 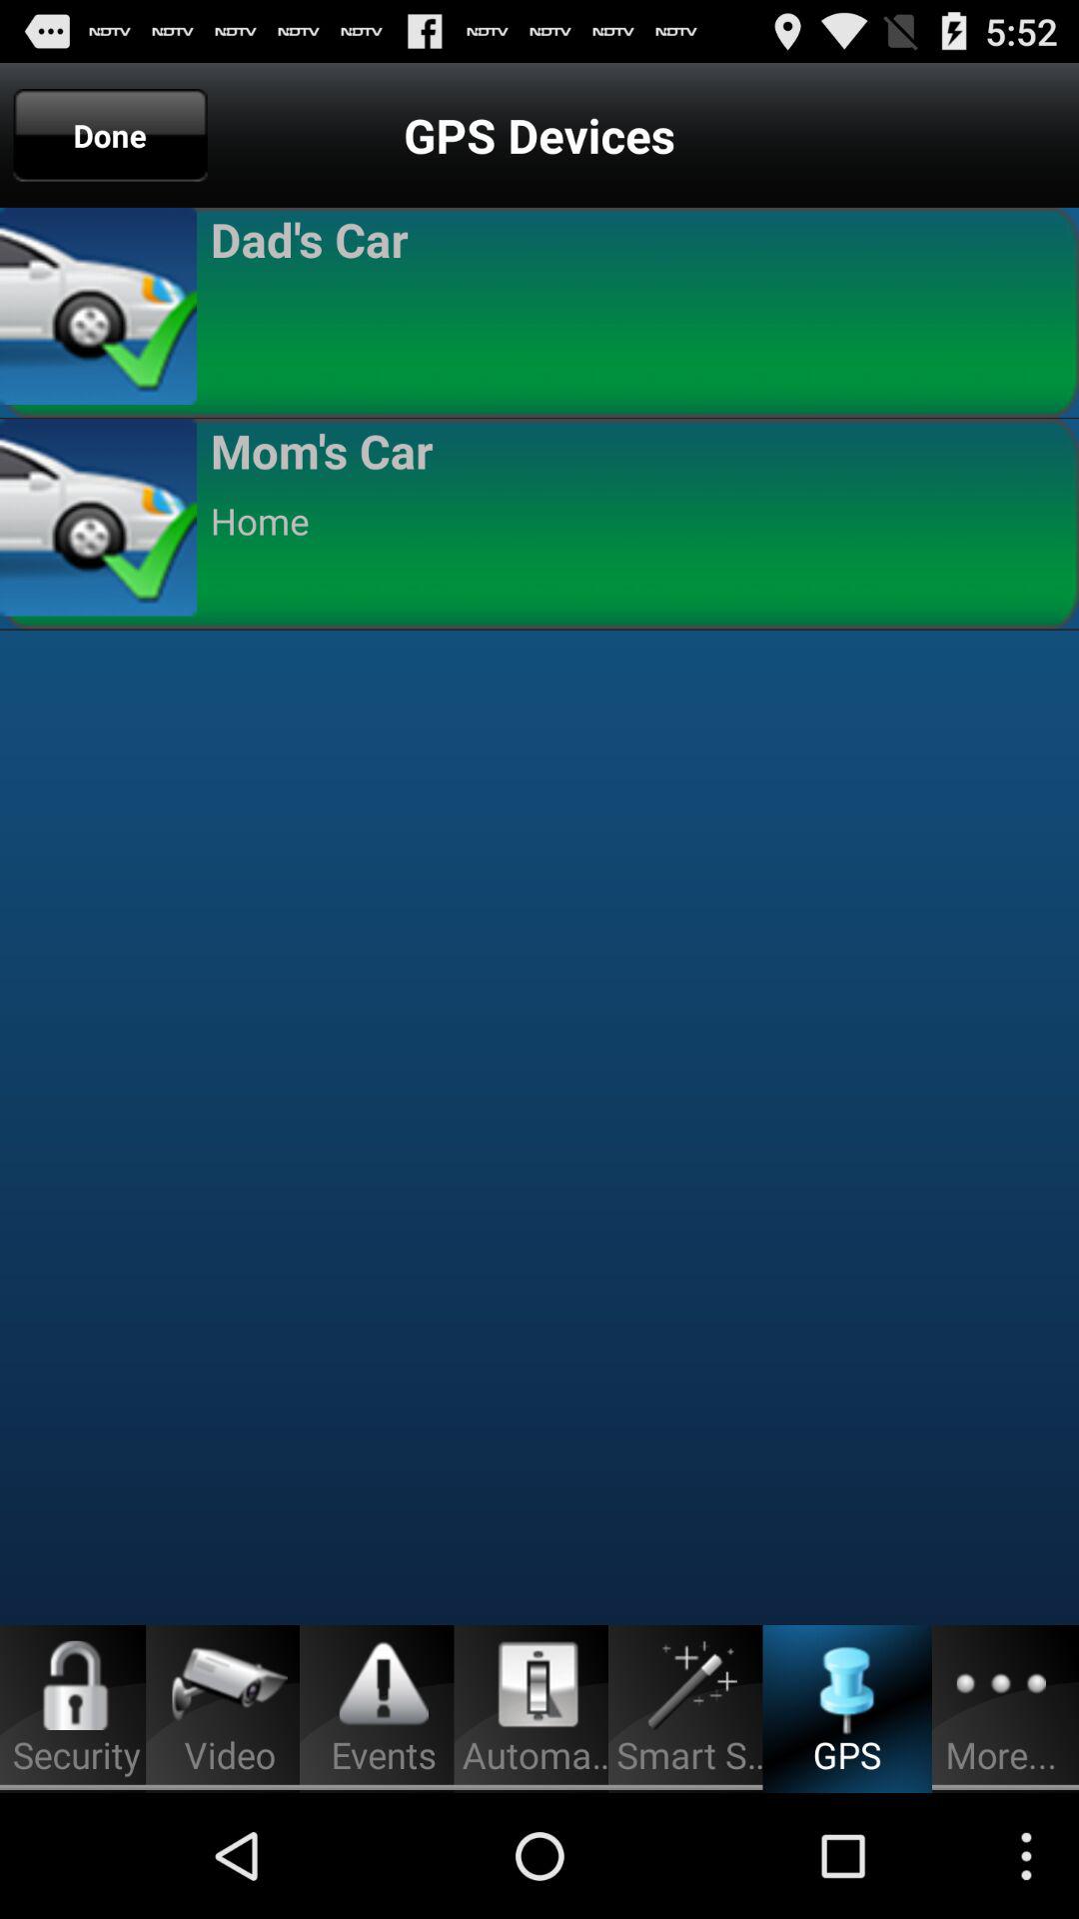 I want to click on tap the item below the dad's car app, so click(x=635, y=310).